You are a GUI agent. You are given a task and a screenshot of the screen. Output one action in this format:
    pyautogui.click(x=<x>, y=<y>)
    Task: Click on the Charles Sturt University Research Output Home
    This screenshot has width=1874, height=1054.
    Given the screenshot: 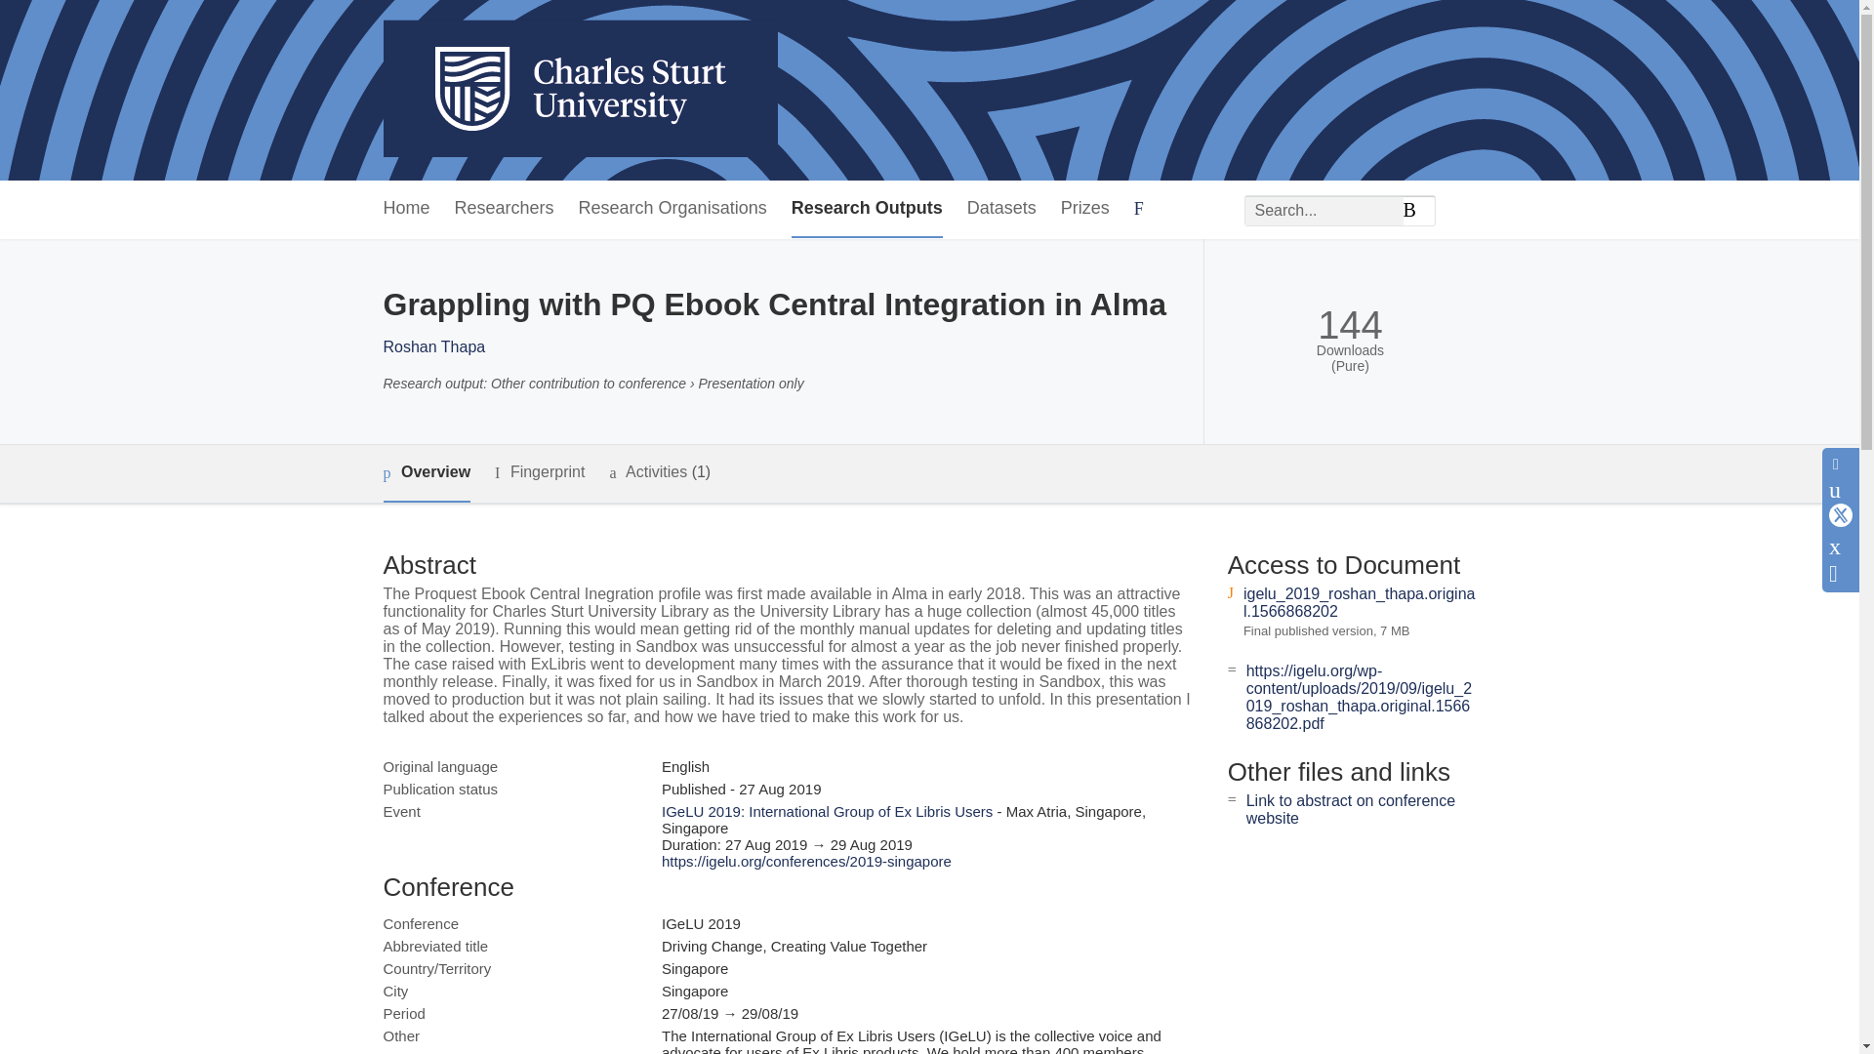 What is the action you would take?
    pyautogui.click(x=580, y=90)
    